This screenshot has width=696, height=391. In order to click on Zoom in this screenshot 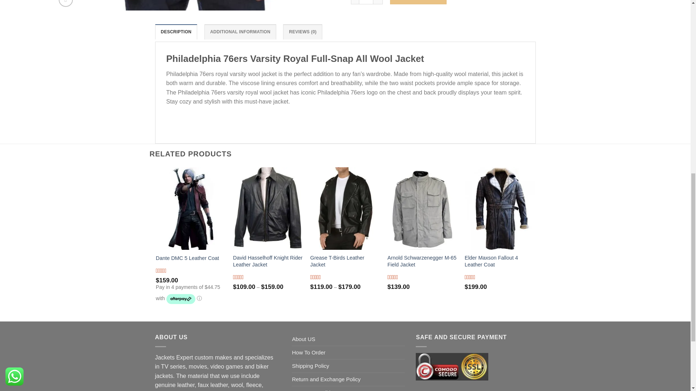, I will do `click(66, 4)`.